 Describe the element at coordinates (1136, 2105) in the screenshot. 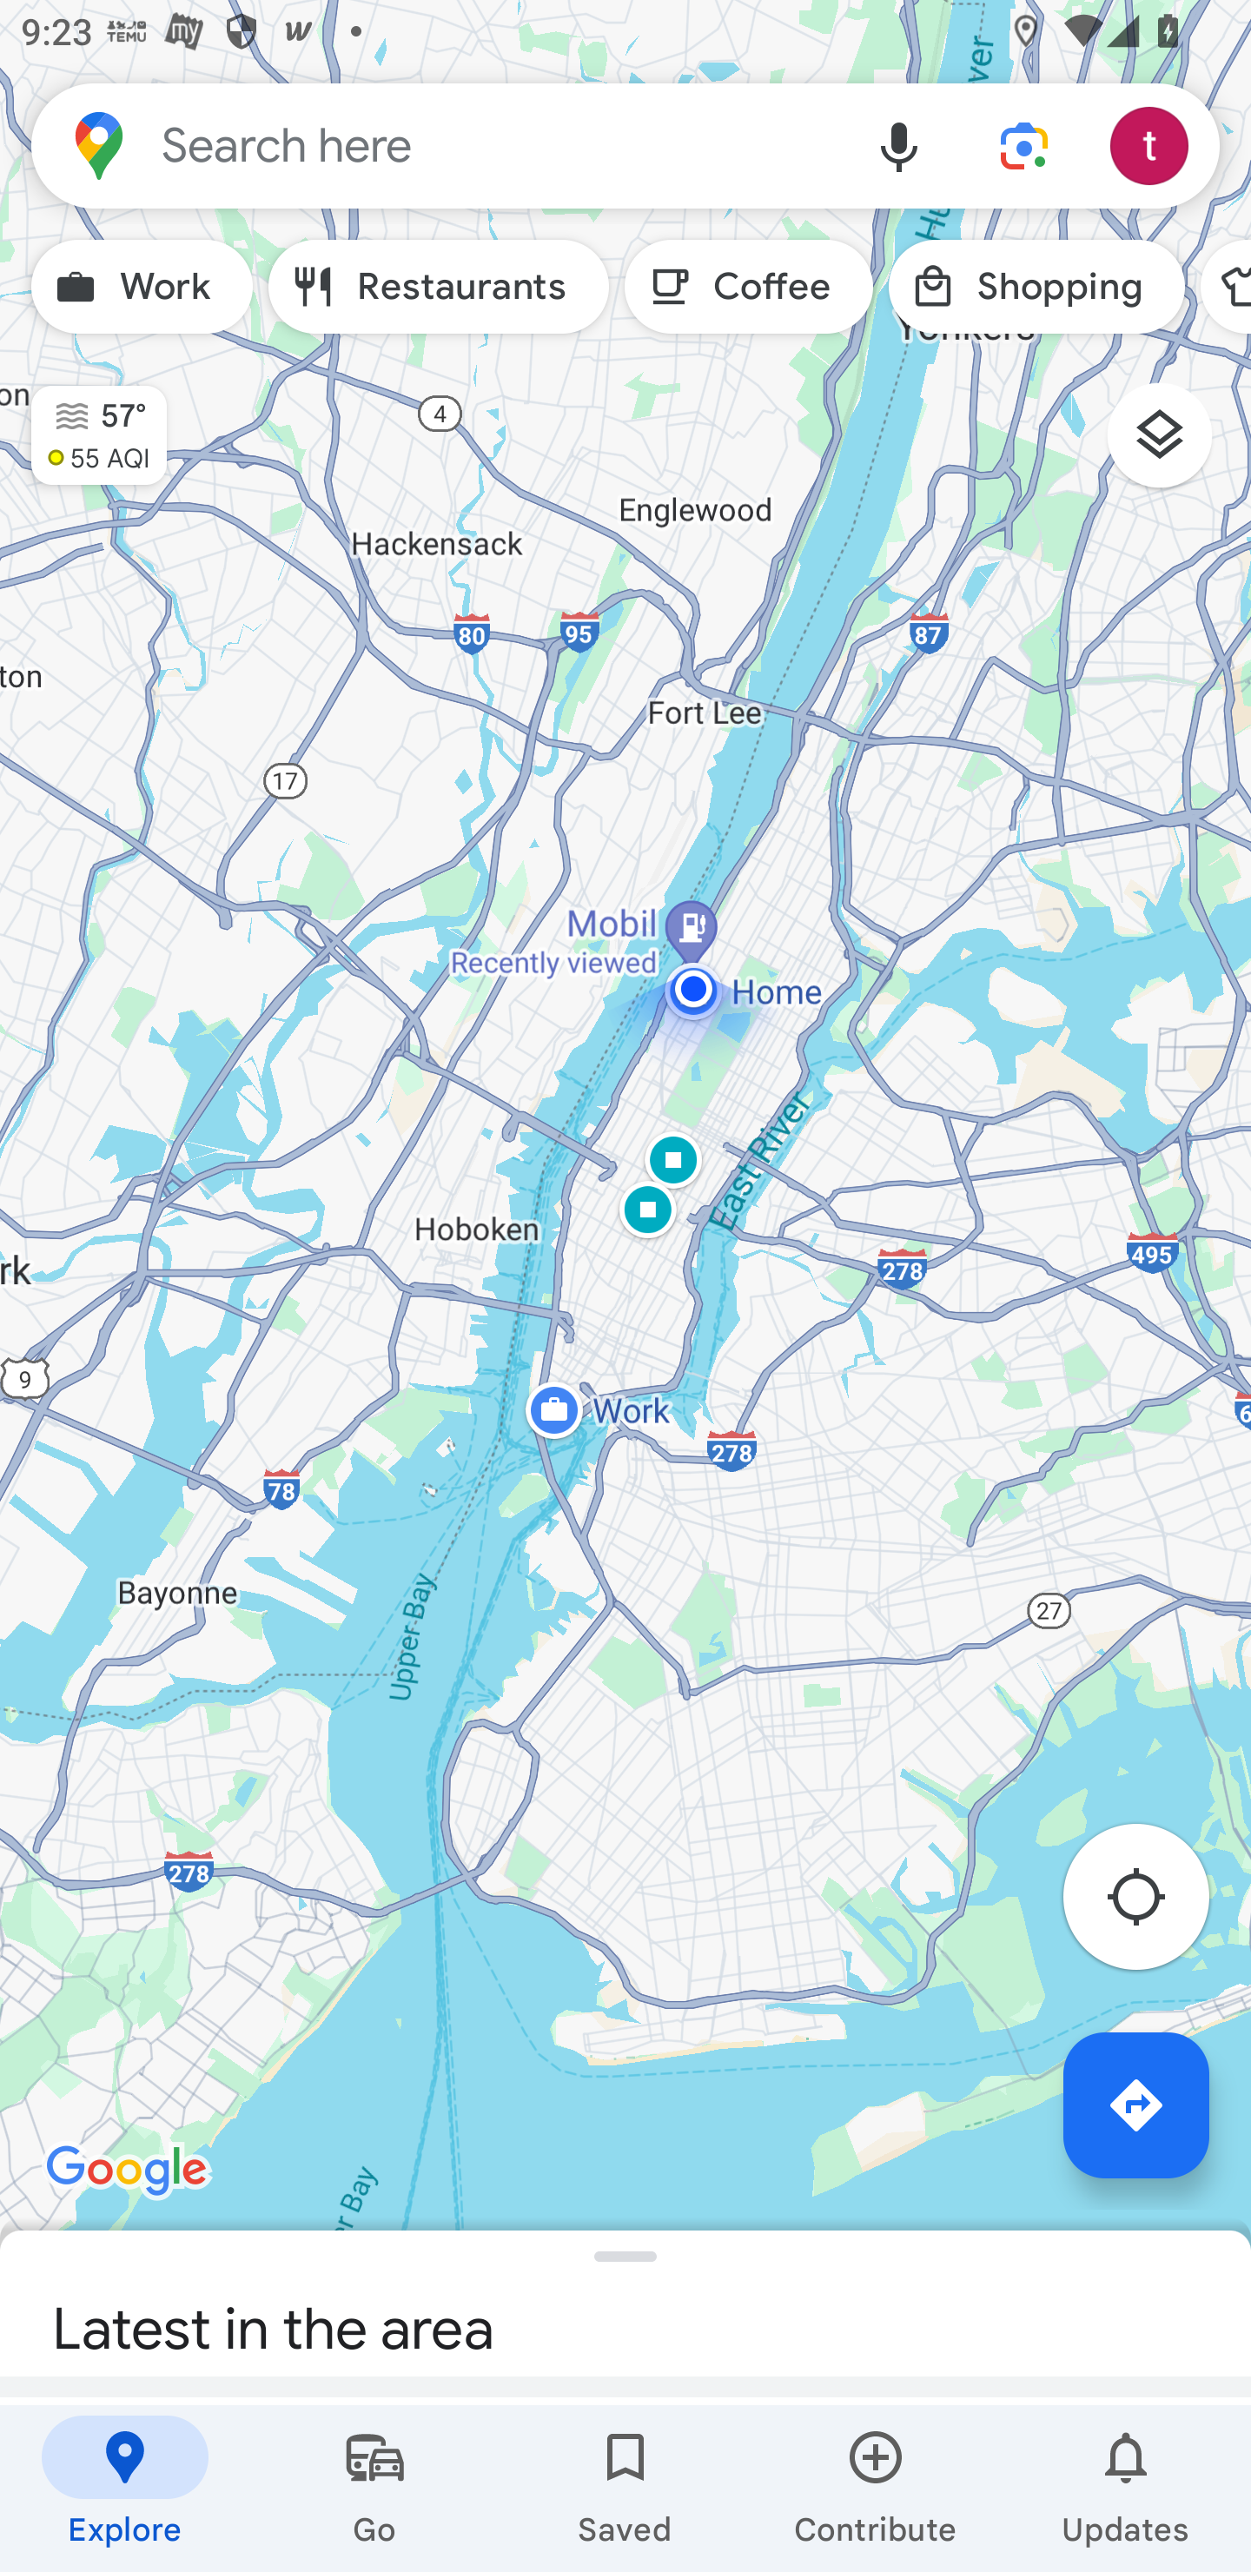

I see `Directions` at that location.